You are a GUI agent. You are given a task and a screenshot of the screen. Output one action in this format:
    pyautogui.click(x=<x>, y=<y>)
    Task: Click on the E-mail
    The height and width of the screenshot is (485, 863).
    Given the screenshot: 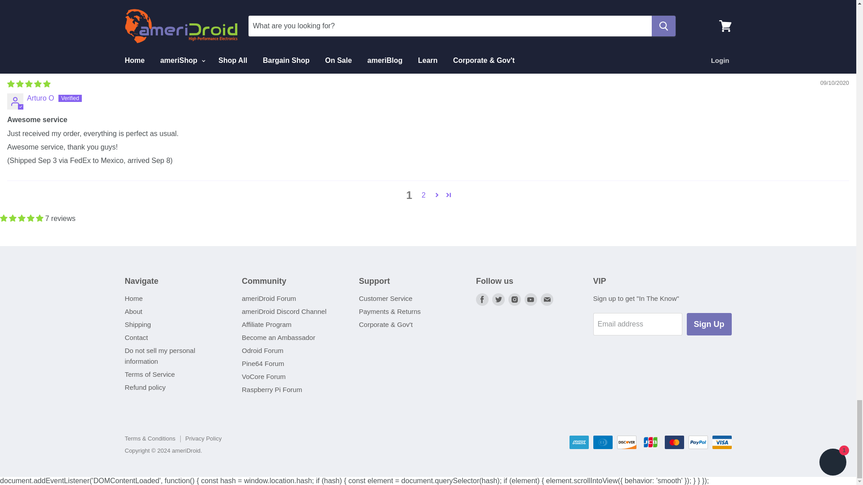 What is the action you would take?
    pyautogui.click(x=547, y=299)
    